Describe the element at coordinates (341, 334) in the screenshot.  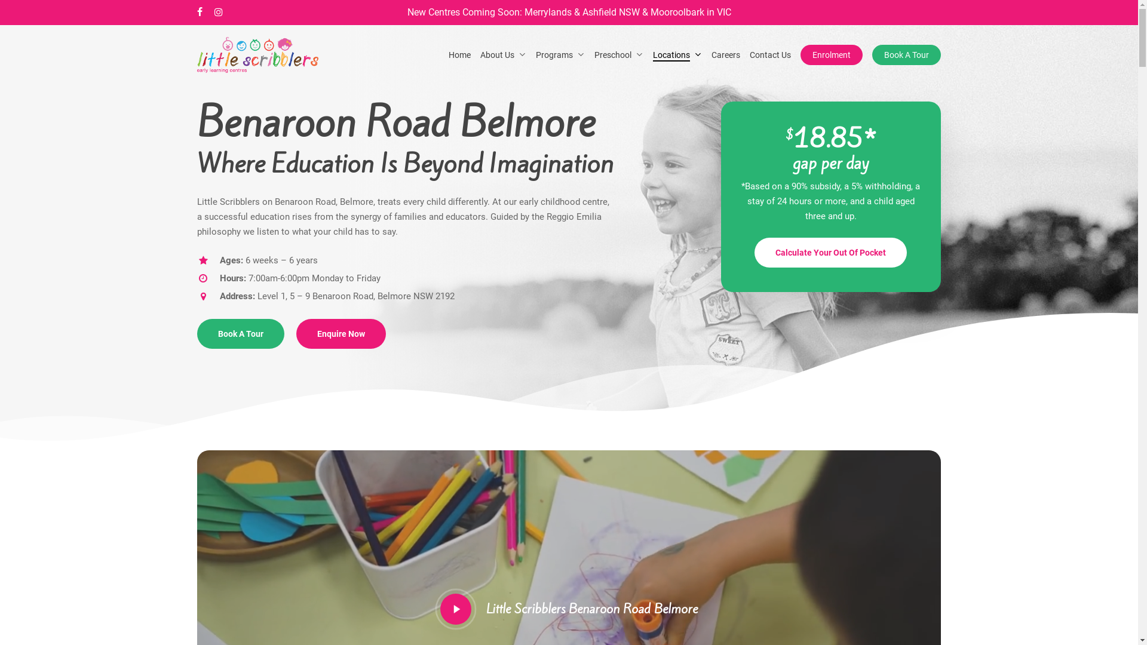
I see `Enquire Now` at that location.